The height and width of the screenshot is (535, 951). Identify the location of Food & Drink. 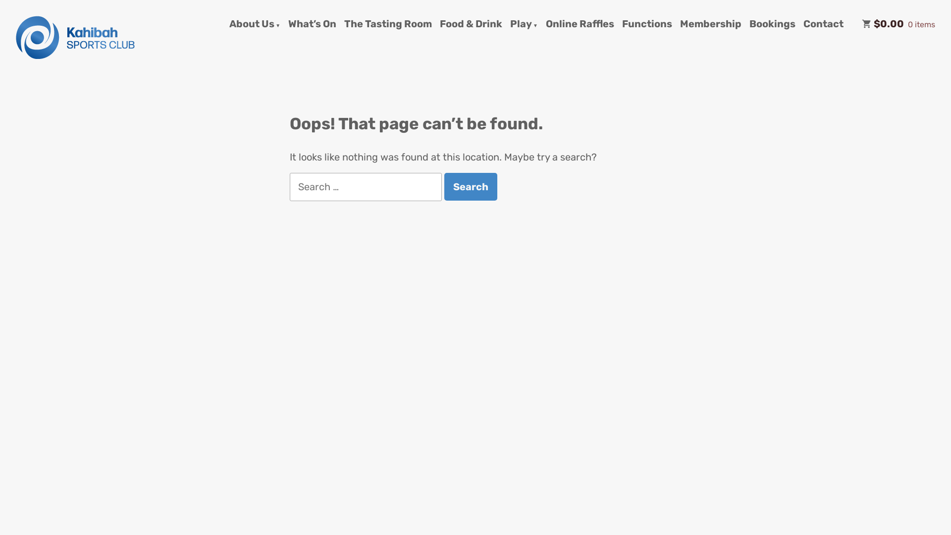
(471, 24).